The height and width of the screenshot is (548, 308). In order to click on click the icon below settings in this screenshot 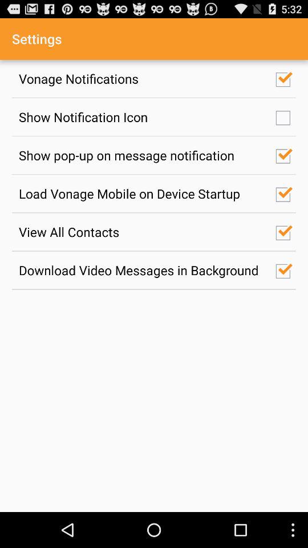, I will do `click(141, 79)`.